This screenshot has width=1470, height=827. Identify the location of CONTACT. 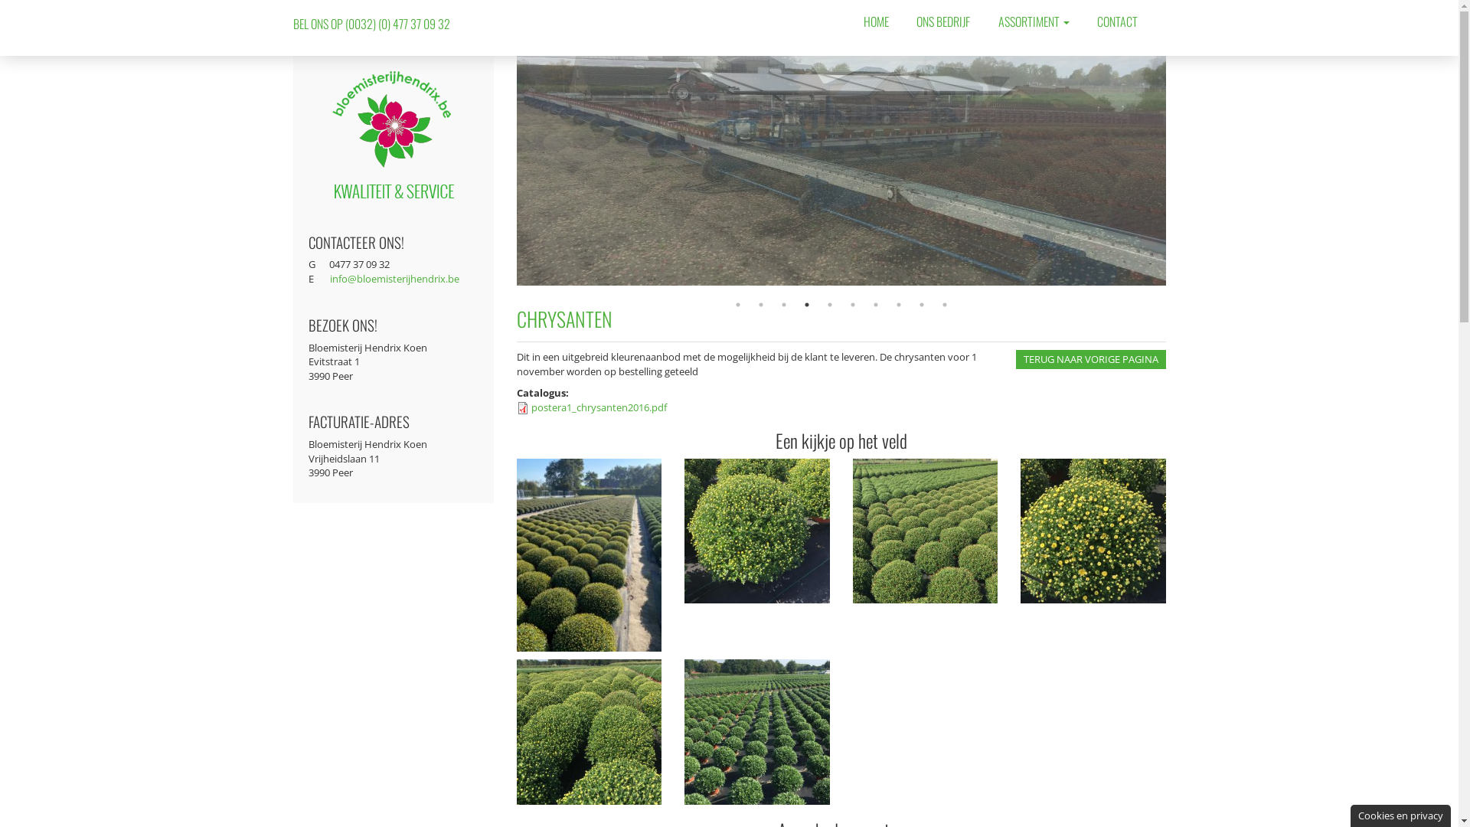
(1118, 21).